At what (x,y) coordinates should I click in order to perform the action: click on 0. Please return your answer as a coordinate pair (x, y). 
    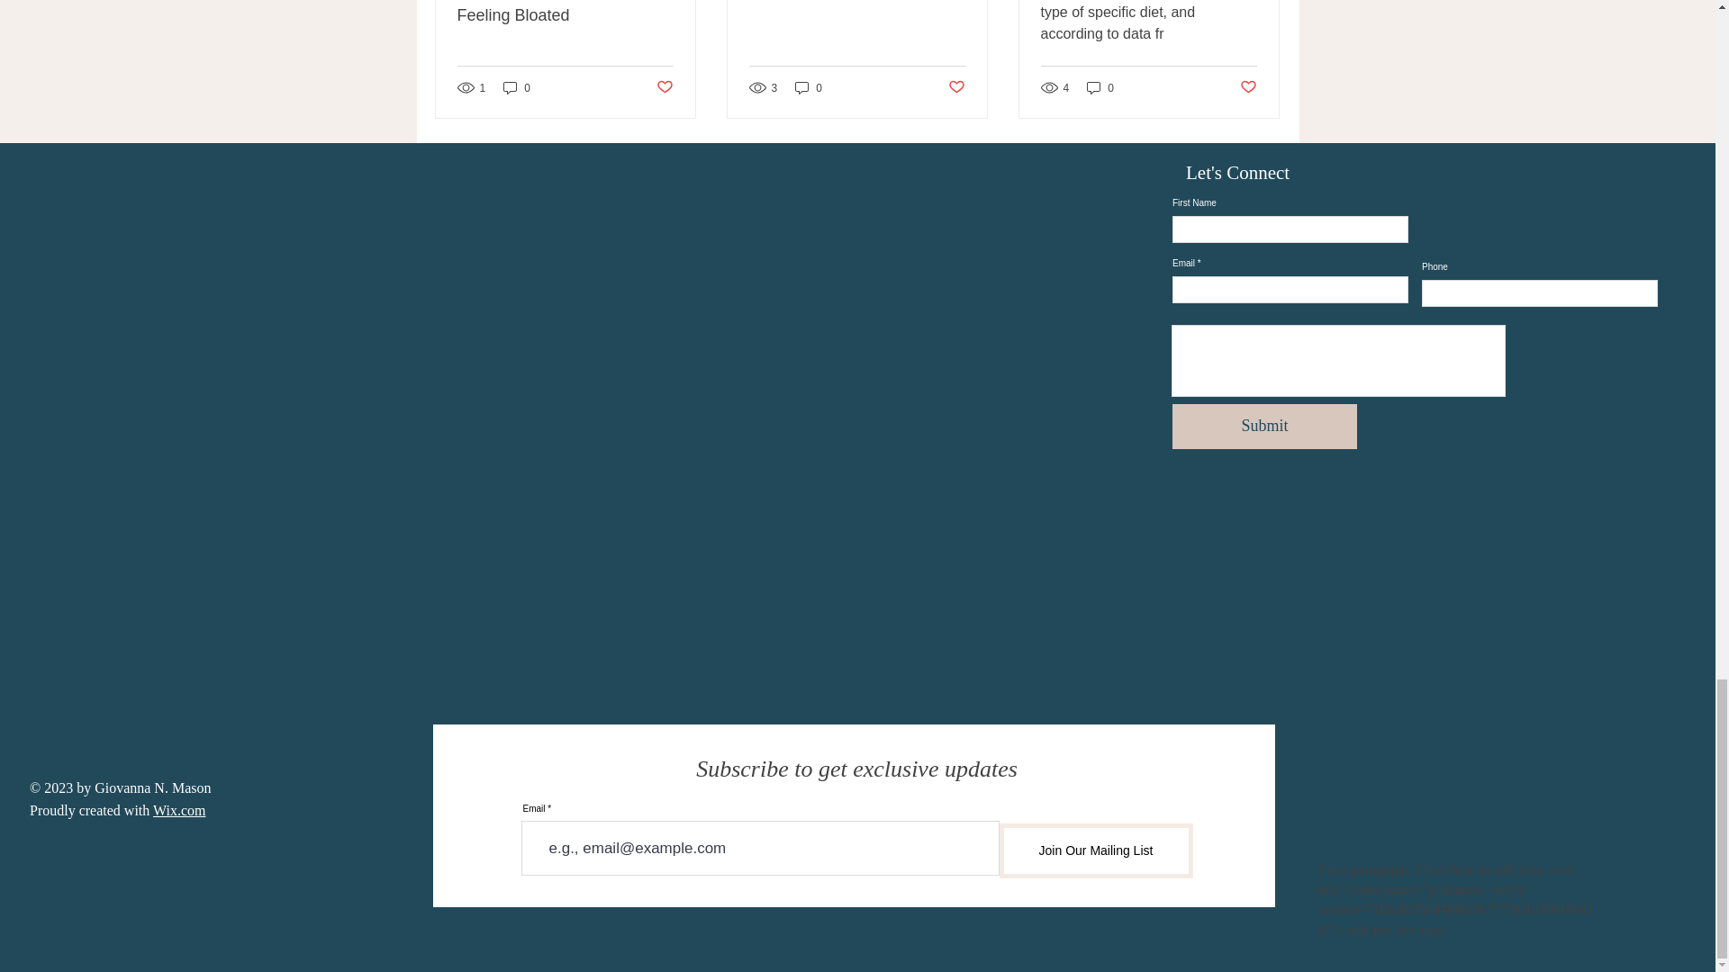
    Looking at the image, I should click on (809, 86).